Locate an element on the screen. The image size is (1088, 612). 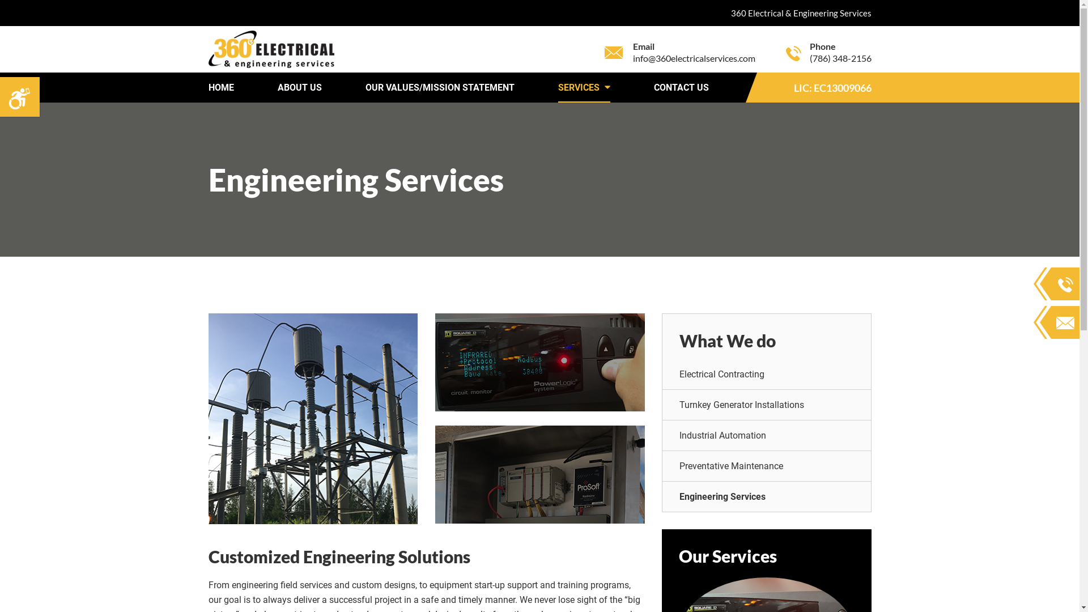
Engineering Services is located at coordinates (766, 496).